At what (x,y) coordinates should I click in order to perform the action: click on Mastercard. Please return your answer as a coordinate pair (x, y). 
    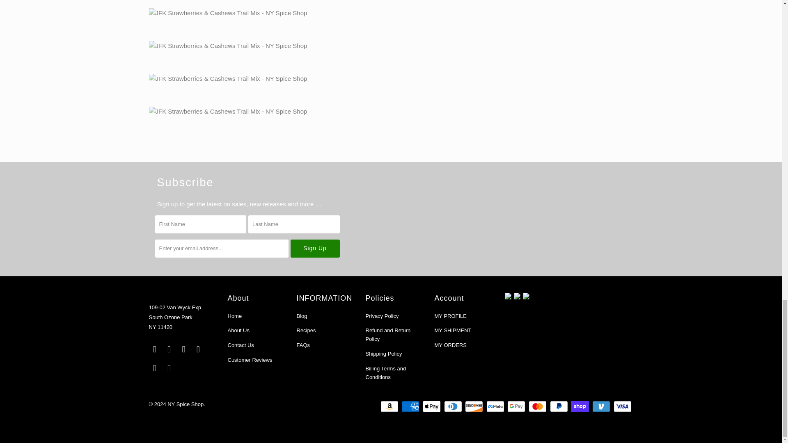
    Looking at the image, I should click on (538, 406).